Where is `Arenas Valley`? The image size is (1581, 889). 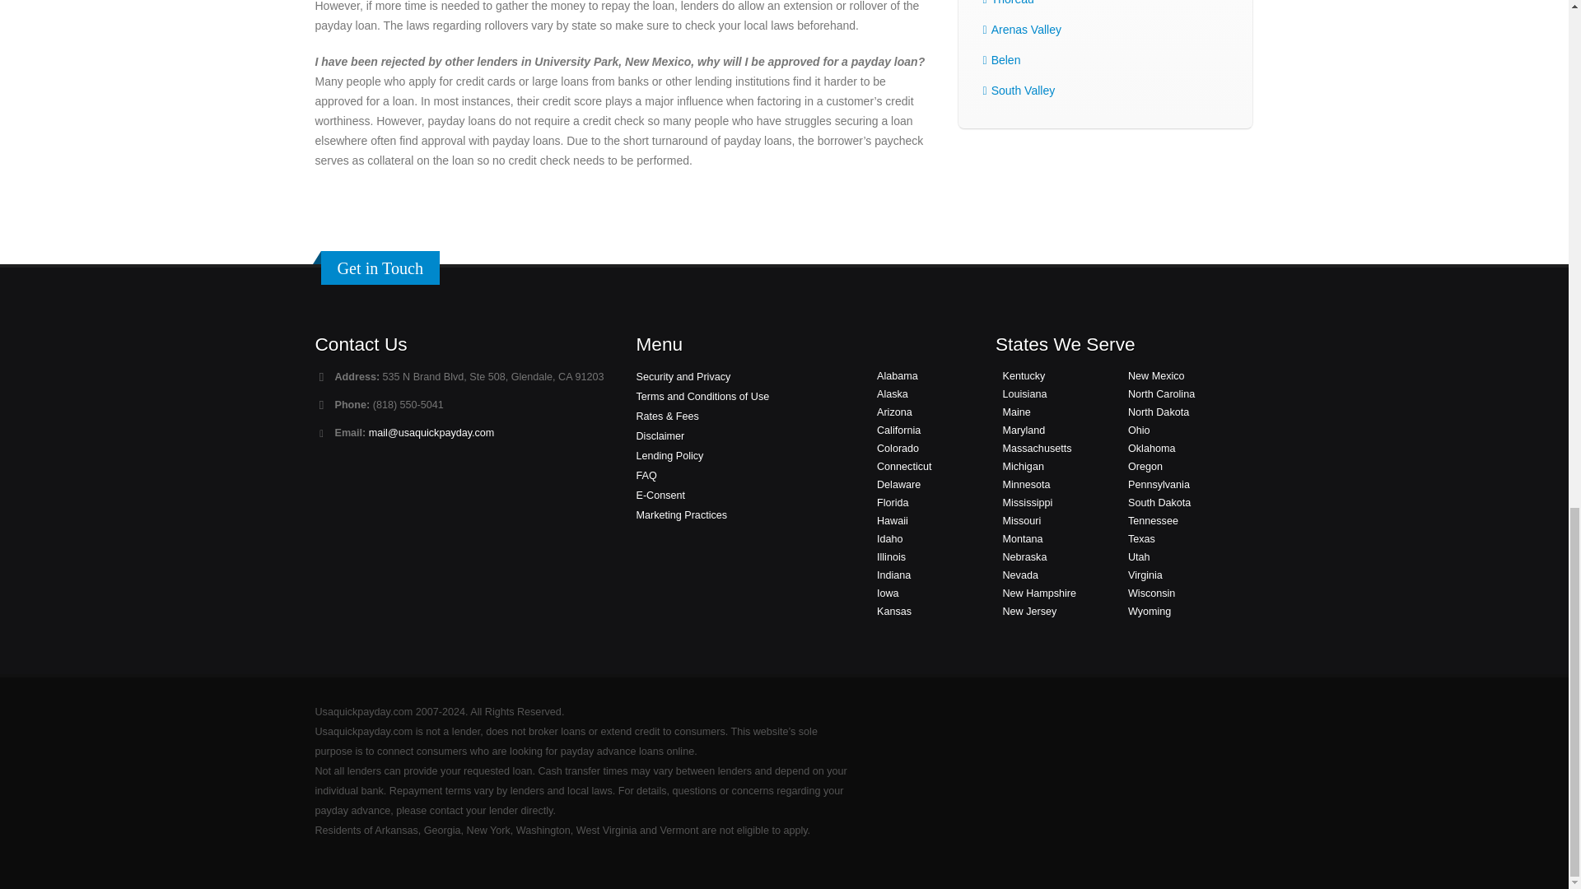
Arenas Valley is located at coordinates (1026, 30).